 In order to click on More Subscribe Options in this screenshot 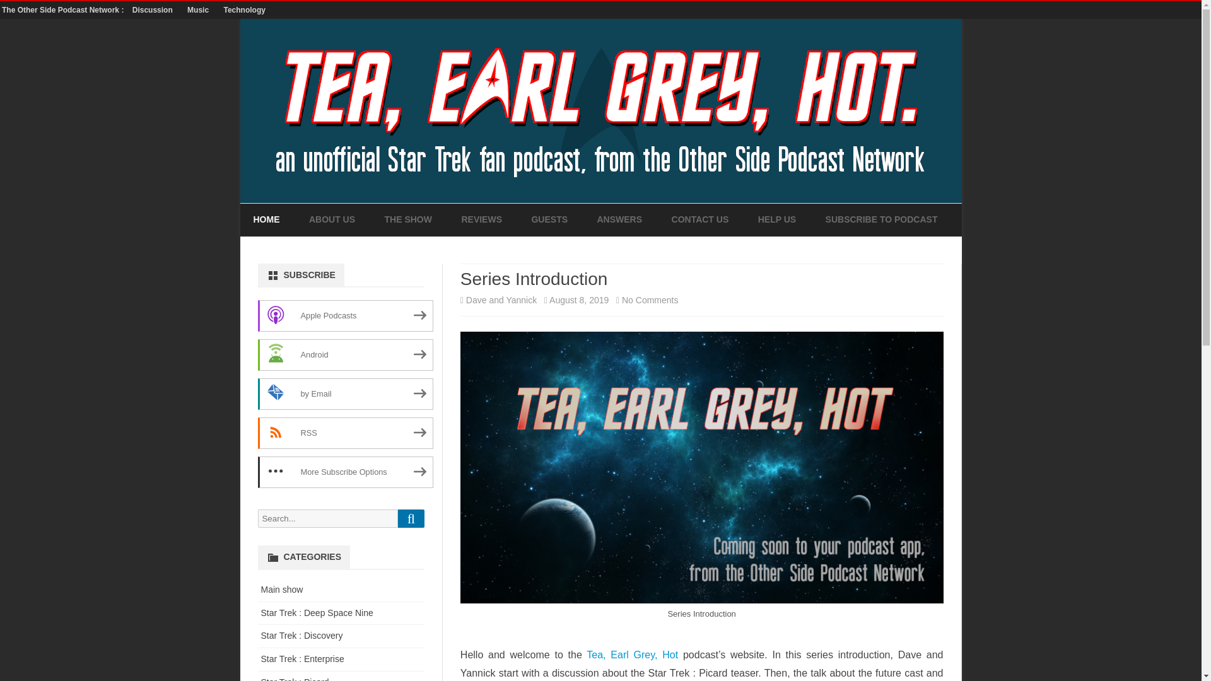, I will do `click(344, 472)`.